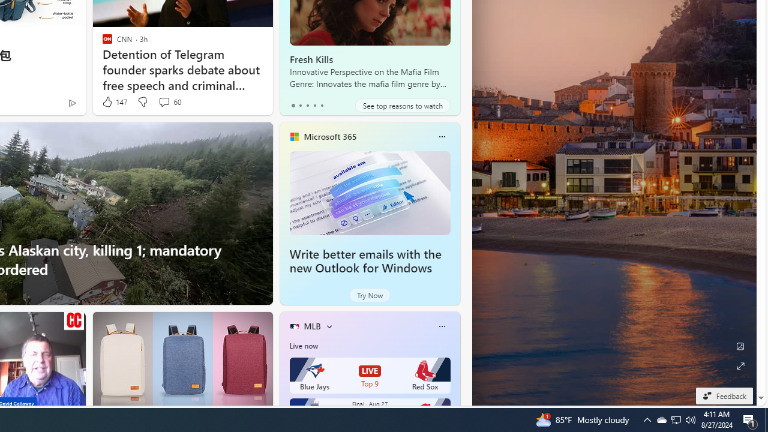 This screenshot has height=432, width=768. I want to click on MLB, so click(312, 326).